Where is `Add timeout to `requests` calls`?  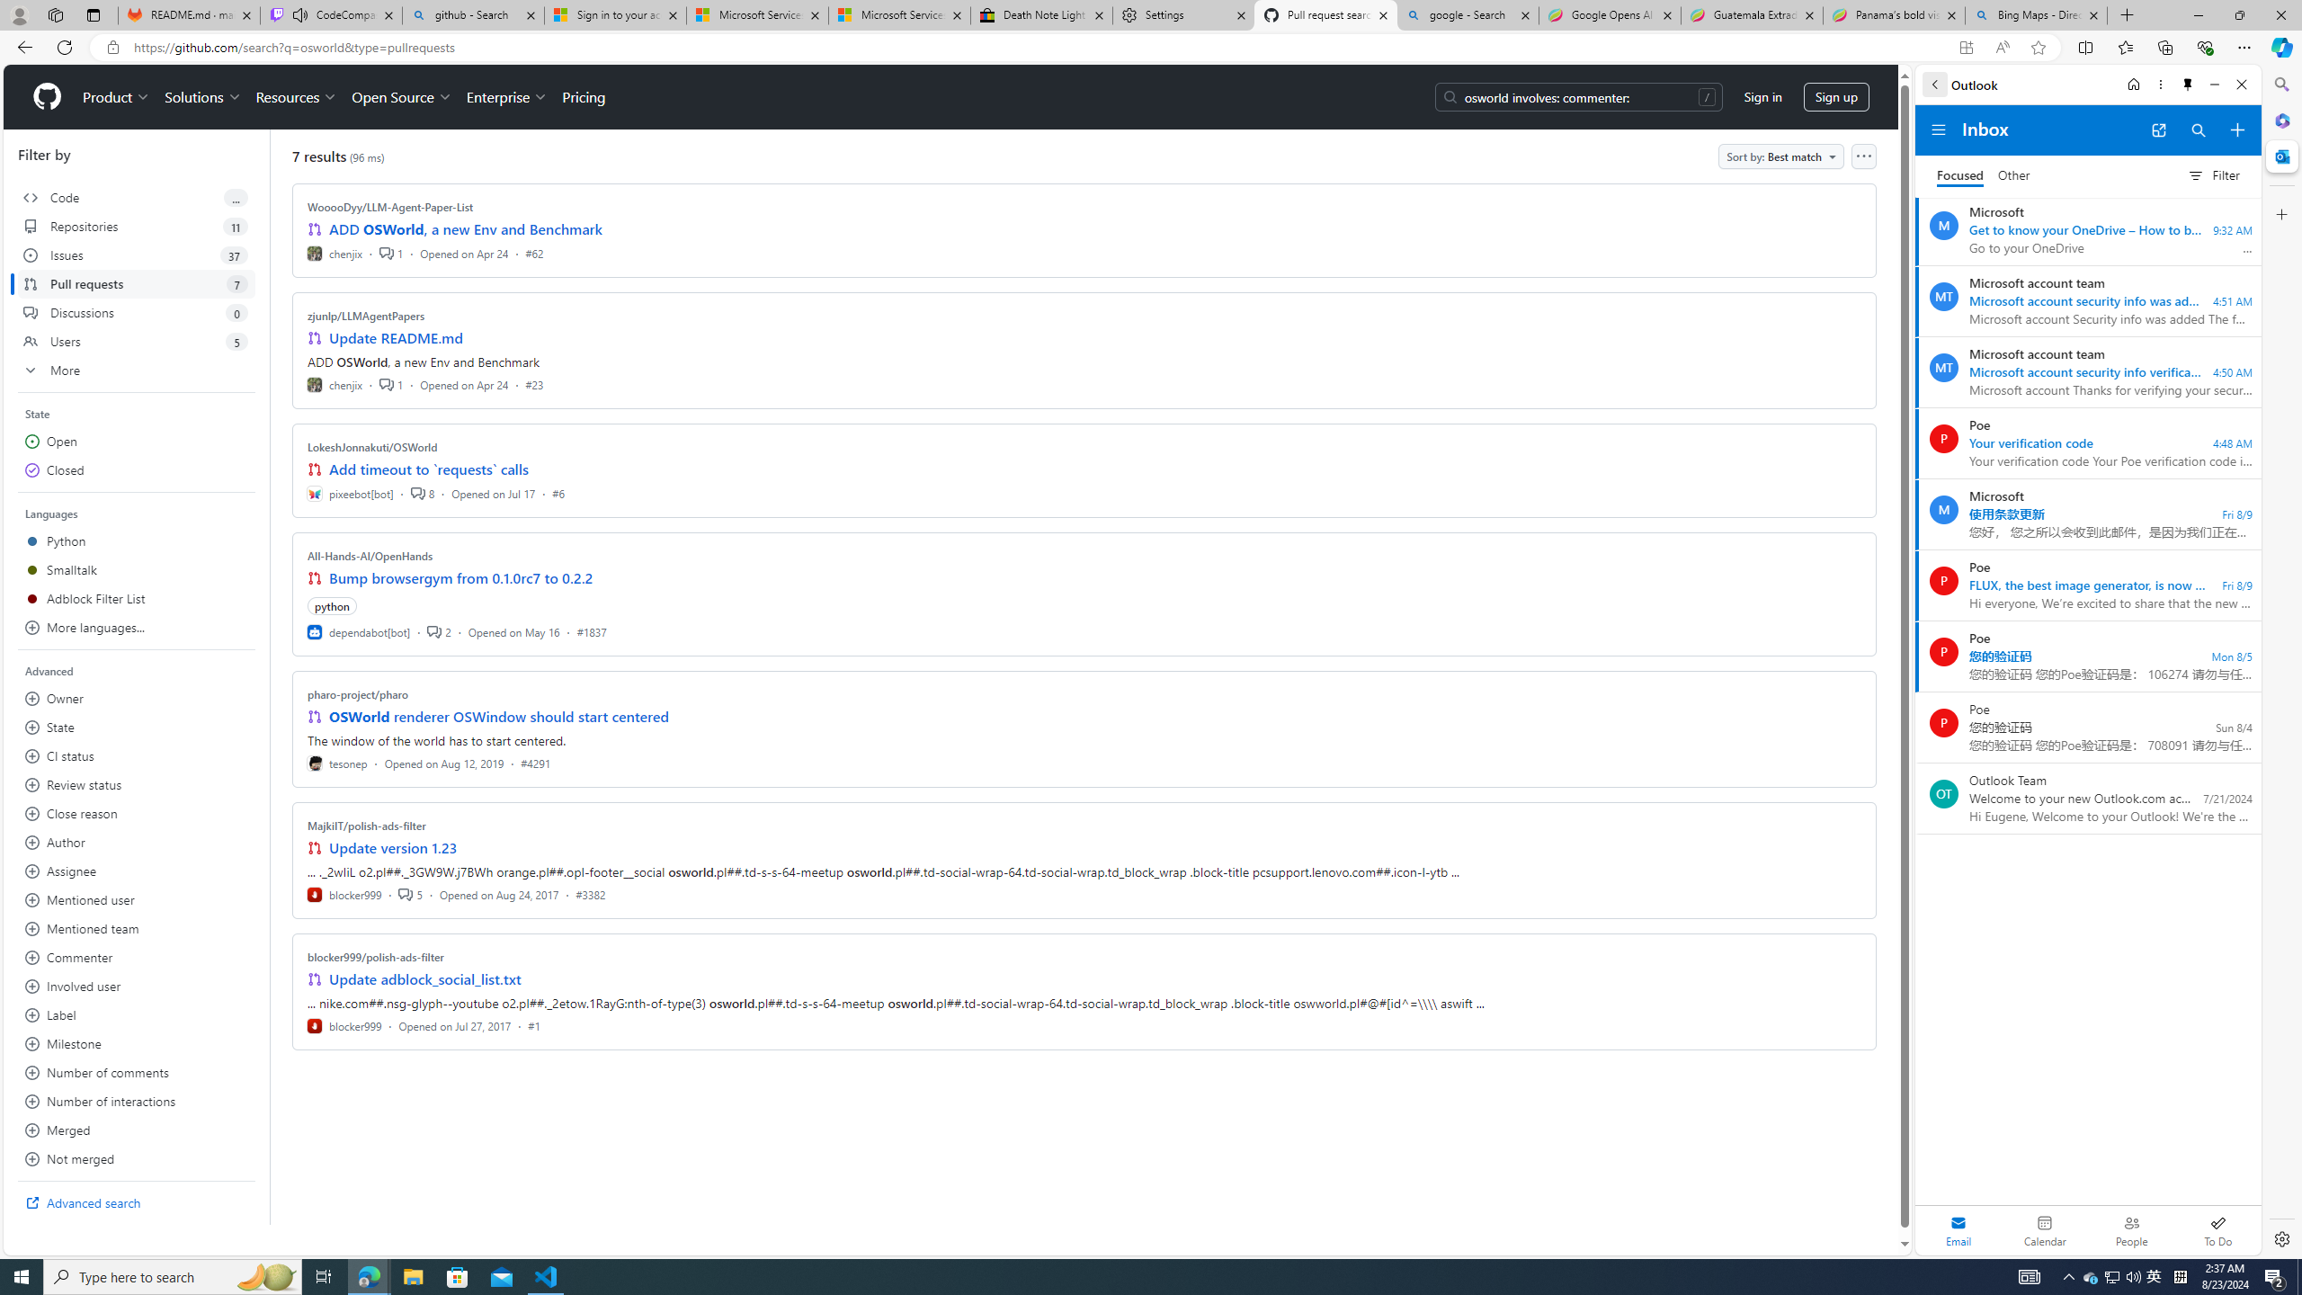
Add timeout to `requests` calls is located at coordinates (429, 469).